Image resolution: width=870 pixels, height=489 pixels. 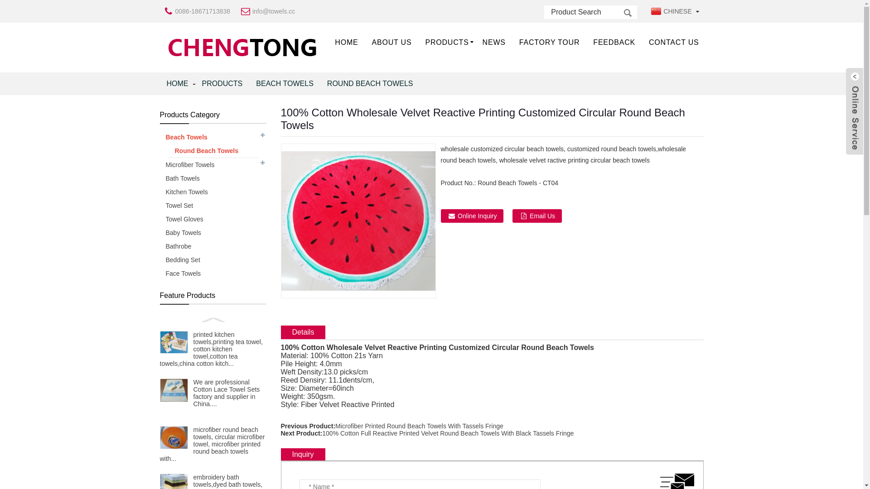 What do you see at coordinates (370, 84) in the screenshot?
I see `ROUND BEACH TOWELS` at bounding box center [370, 84].